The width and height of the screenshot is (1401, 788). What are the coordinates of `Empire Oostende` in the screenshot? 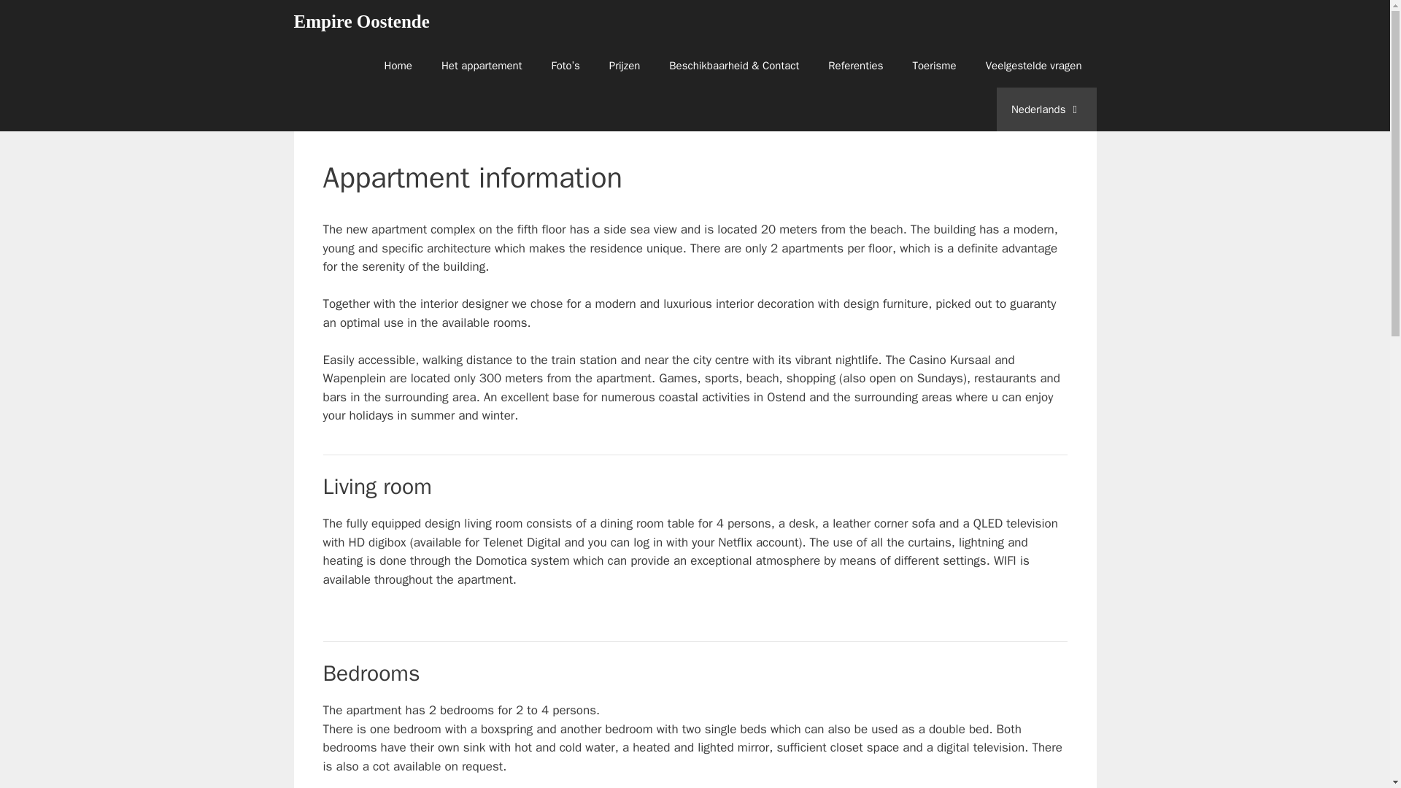 It's located at (360, 22).